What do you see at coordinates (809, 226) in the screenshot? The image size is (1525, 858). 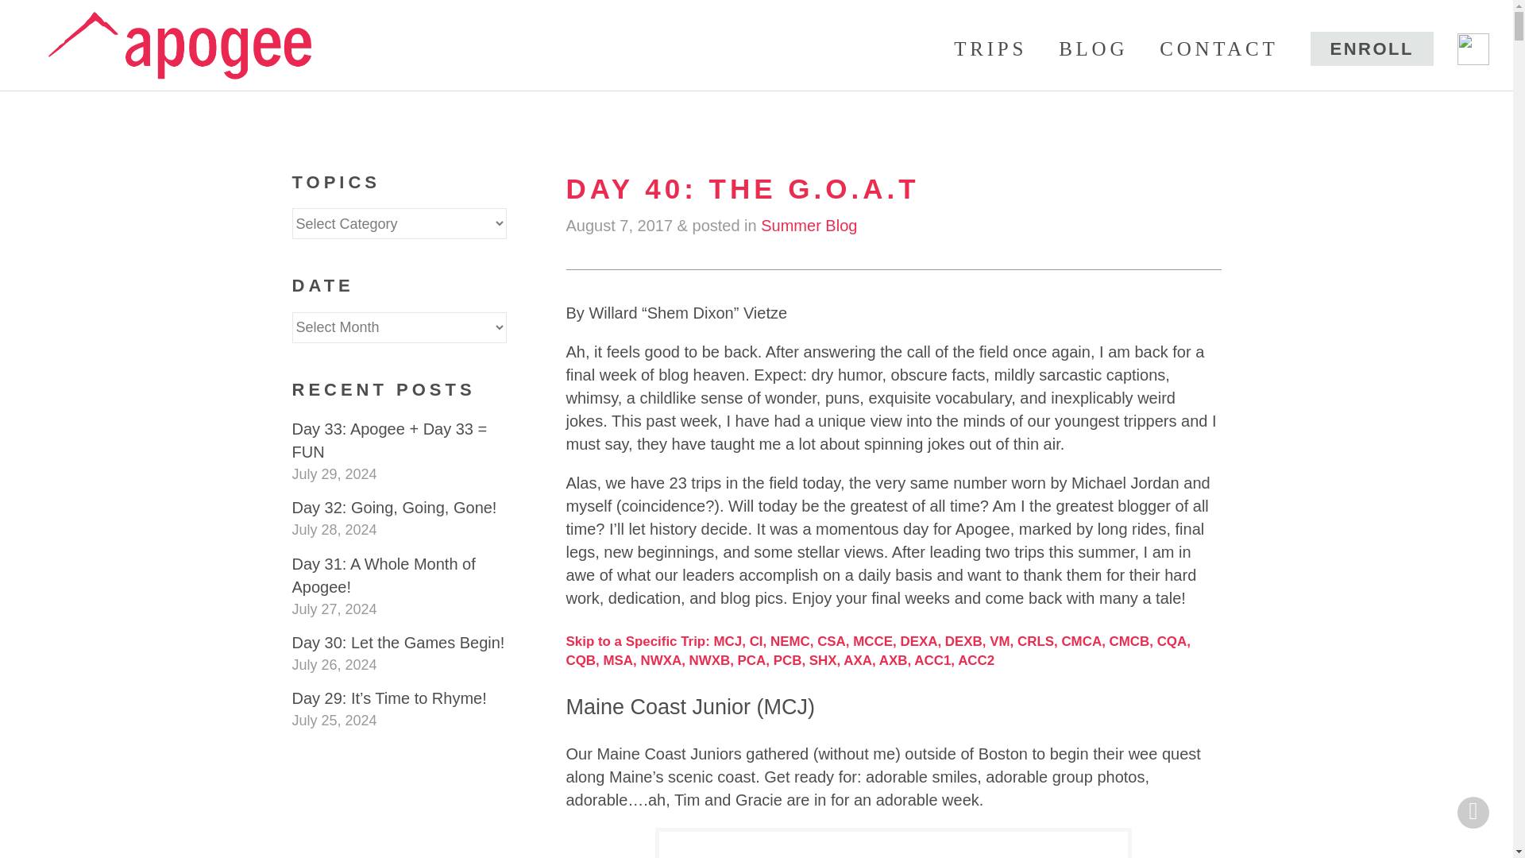 I see `Summer Blog` at bounding box center [809, 226].